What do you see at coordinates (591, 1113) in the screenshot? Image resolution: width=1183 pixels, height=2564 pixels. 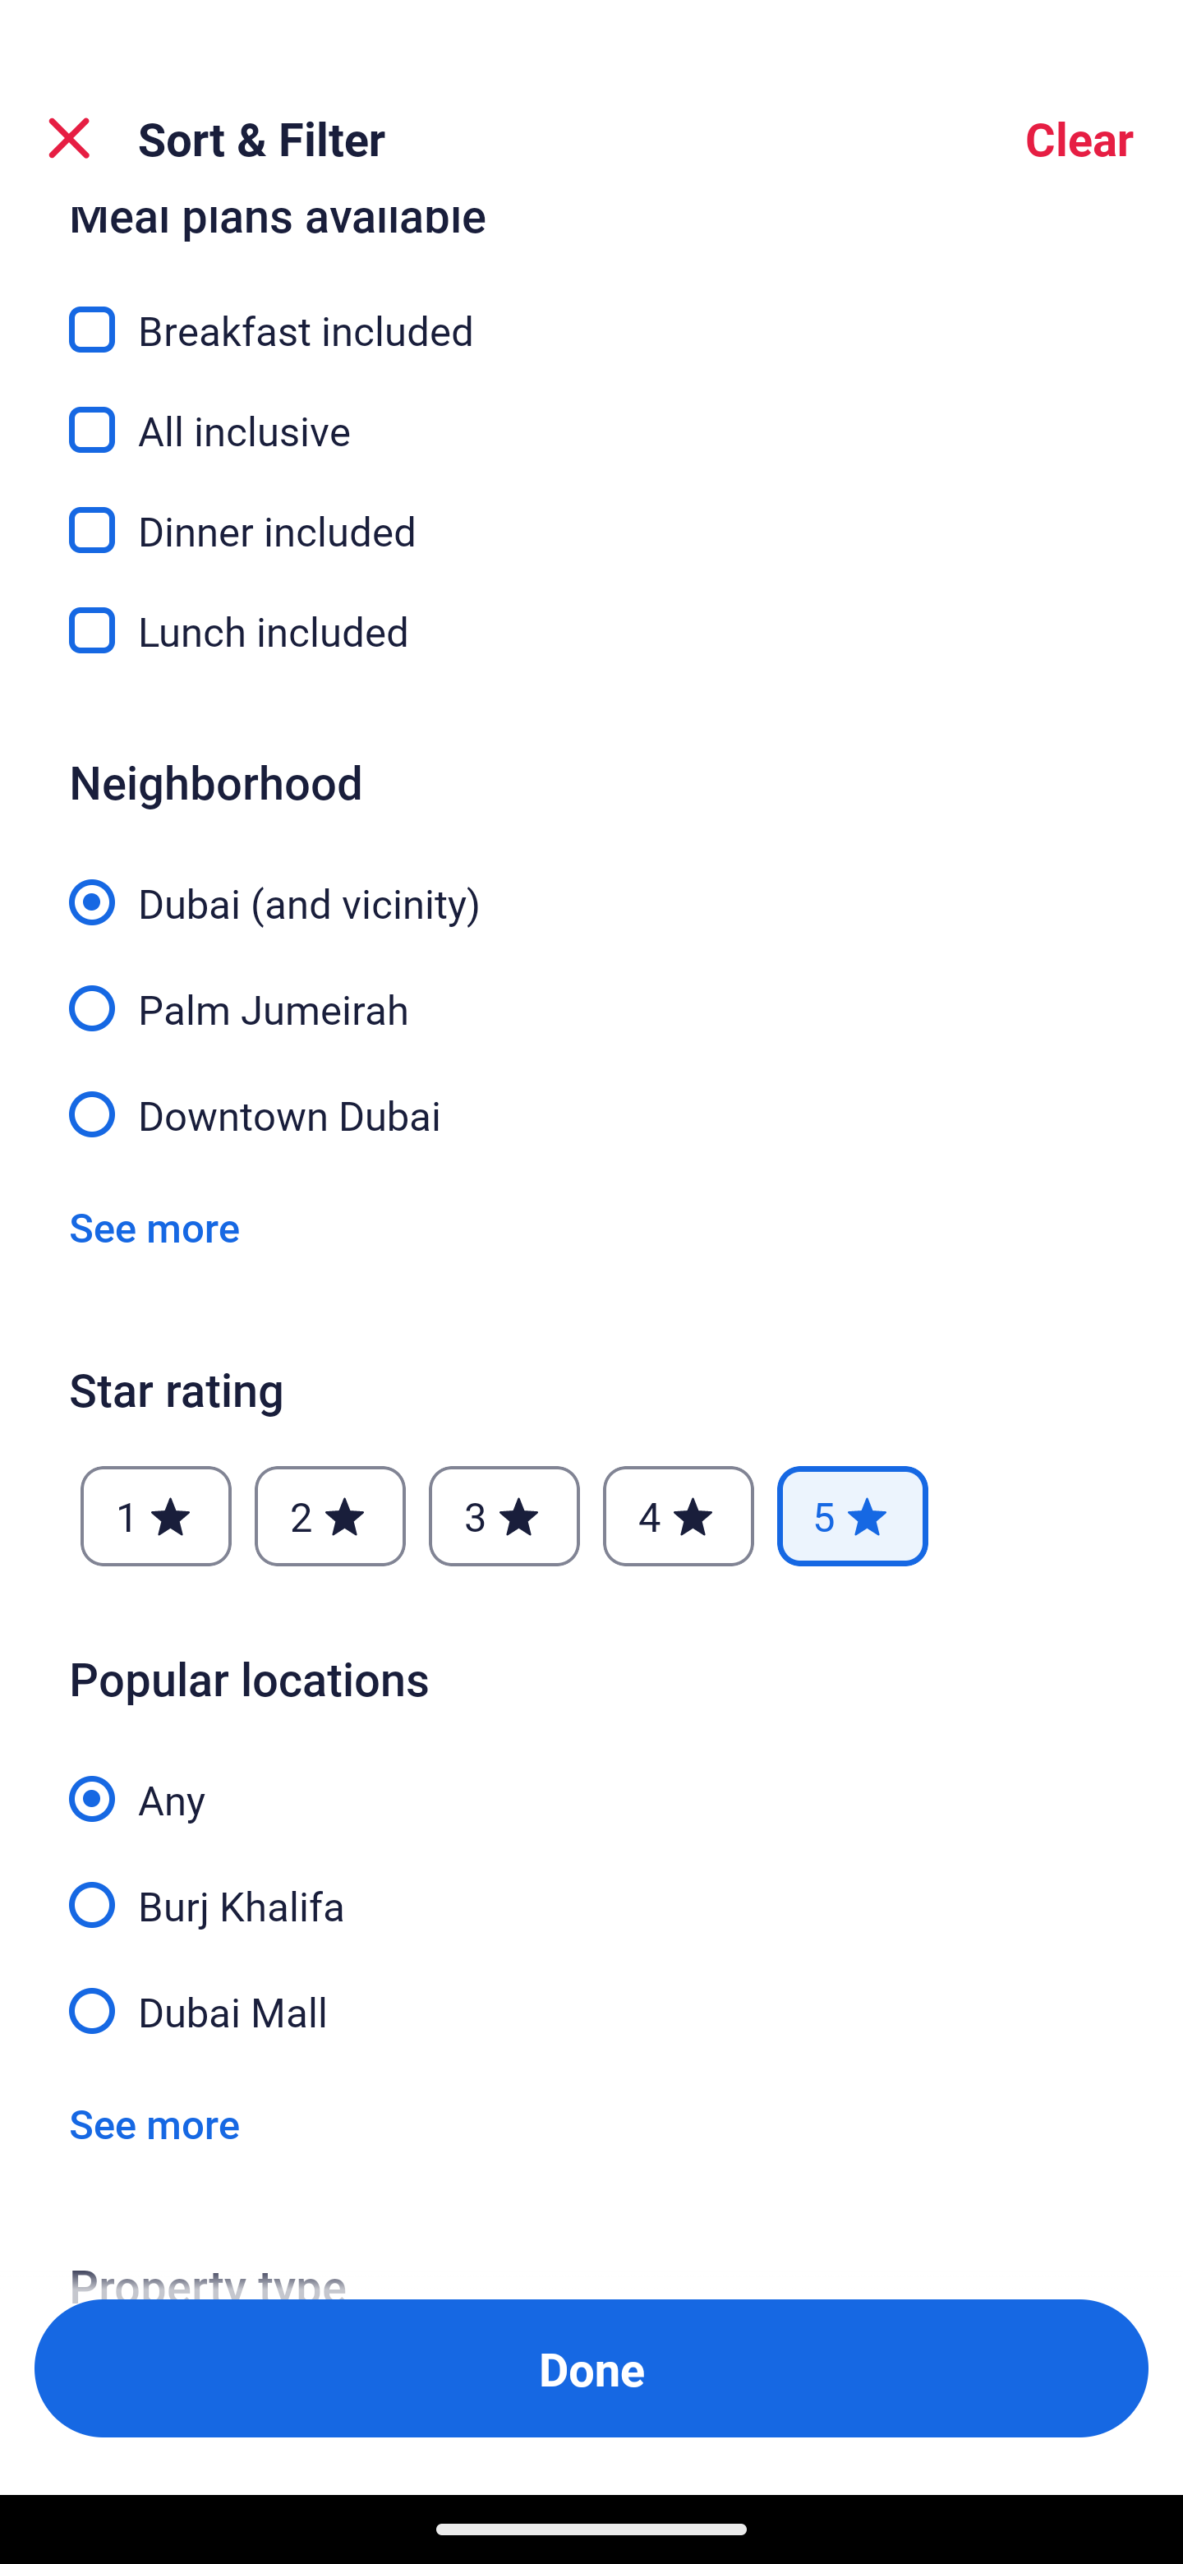 I see `Downtown Dubai` at bounding box center [591, 1113].